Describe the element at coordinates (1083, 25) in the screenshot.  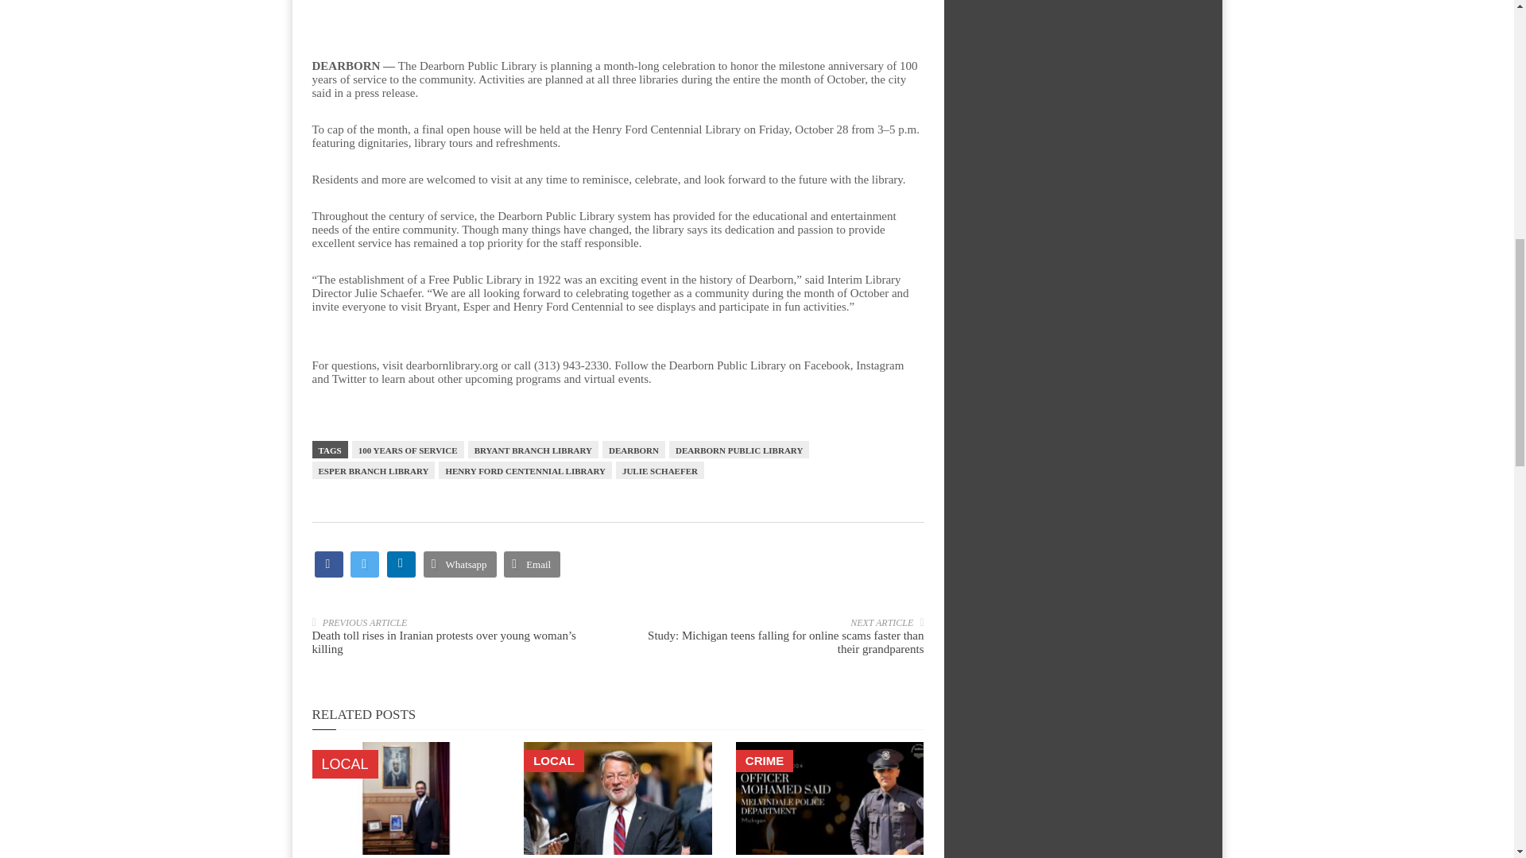
I see `3rd party ad content` at that location.